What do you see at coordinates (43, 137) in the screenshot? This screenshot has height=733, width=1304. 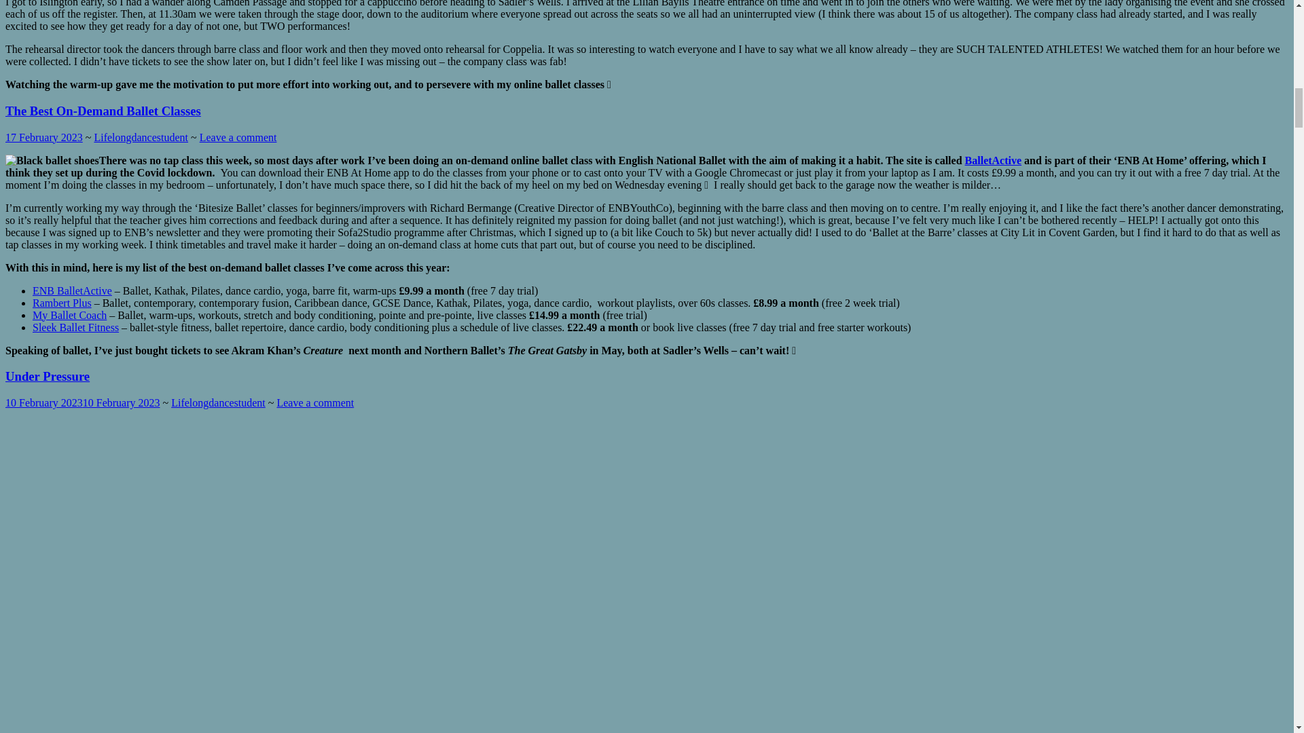 I see `17 February 2023` at bounding box center [43, 137].